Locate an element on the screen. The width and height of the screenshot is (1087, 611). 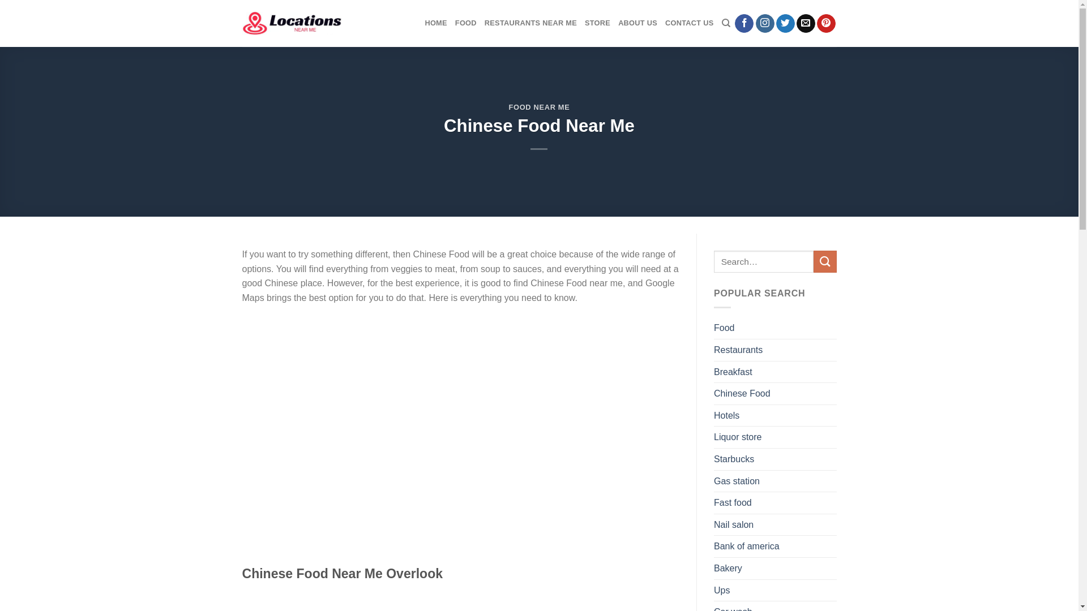
CONTACT US is located at coordinates (690, 23).